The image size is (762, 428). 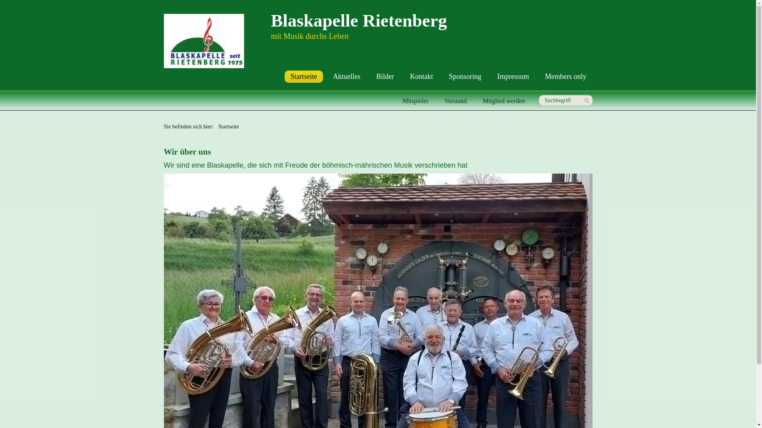 I want to click on Aktuelles, so click(x=347, y=77).